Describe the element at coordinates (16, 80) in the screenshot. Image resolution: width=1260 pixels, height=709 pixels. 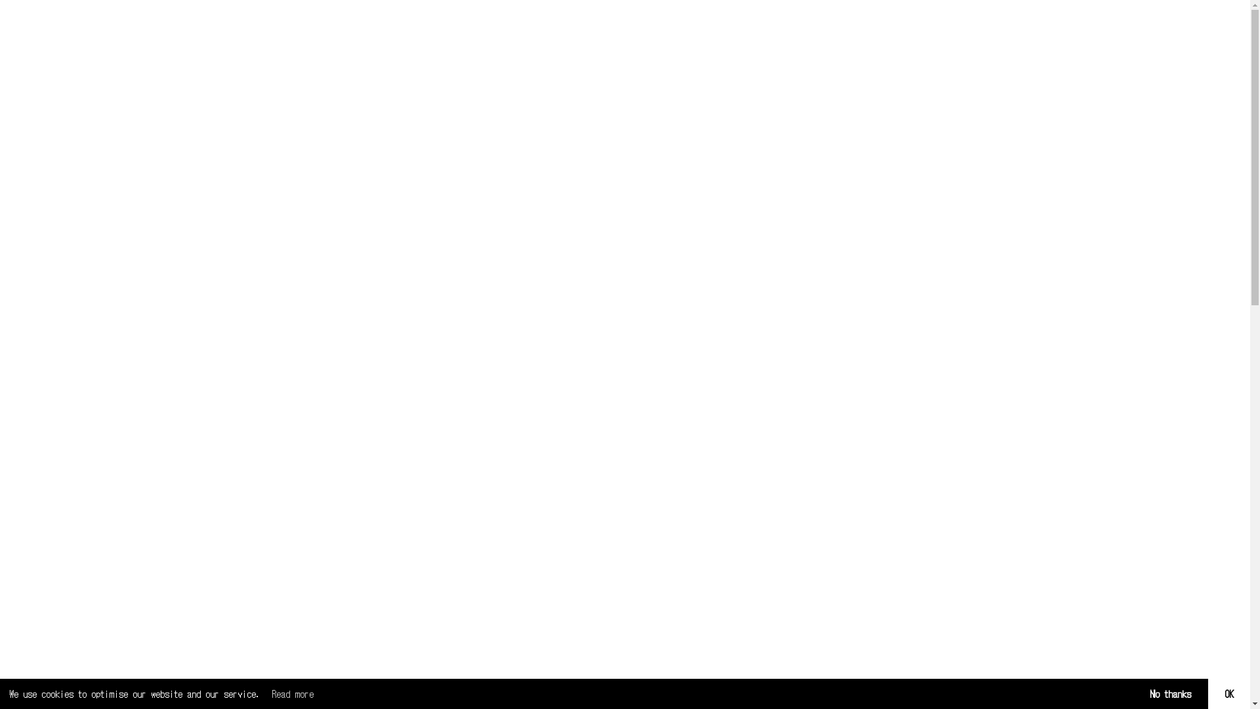
I see `About` at that location.